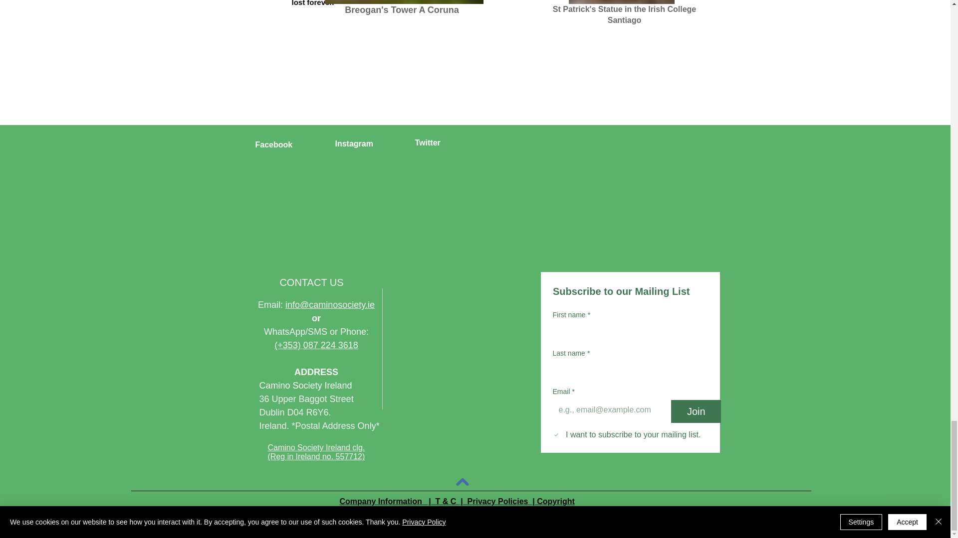 Image resolution: width=958 pixels, height=538 pixels. Describe the element at coordinates (354, 143) in the screenshot. I see `Instagram` at that location.